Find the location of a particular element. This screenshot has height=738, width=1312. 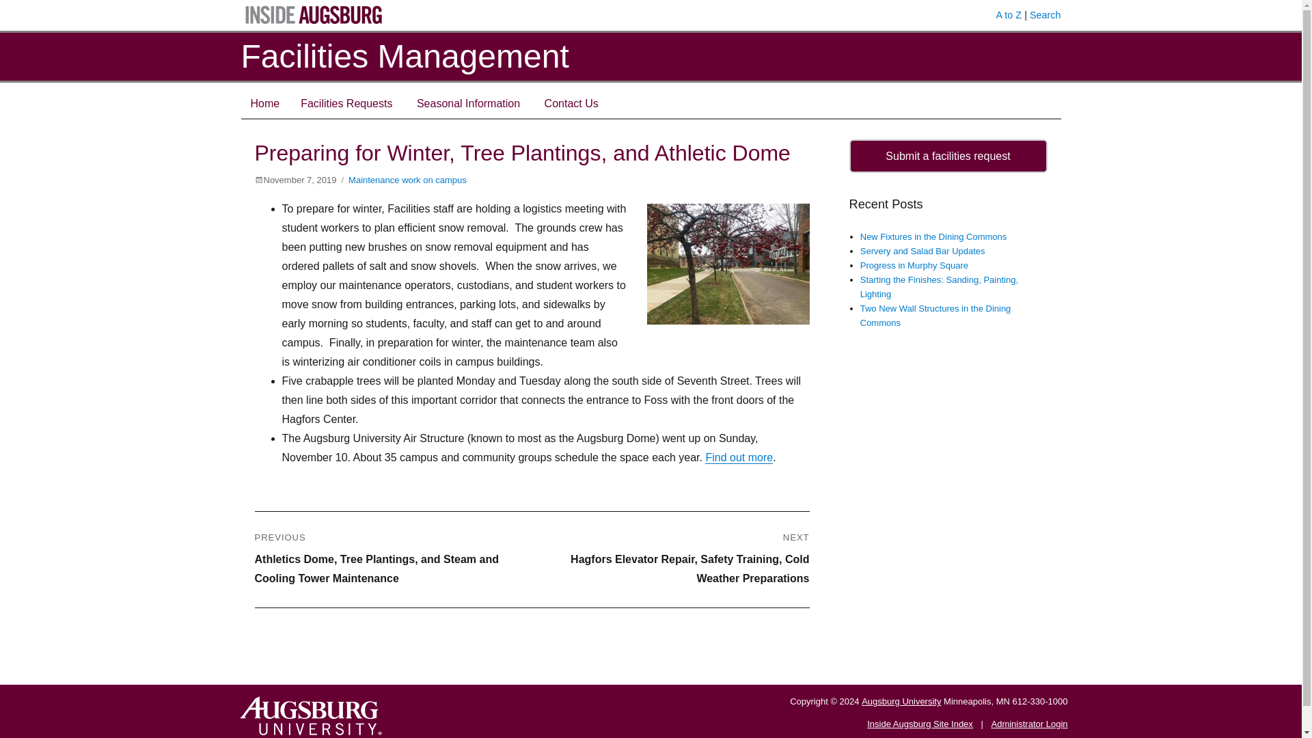

A to Z is located at coordinates (1009, 15).